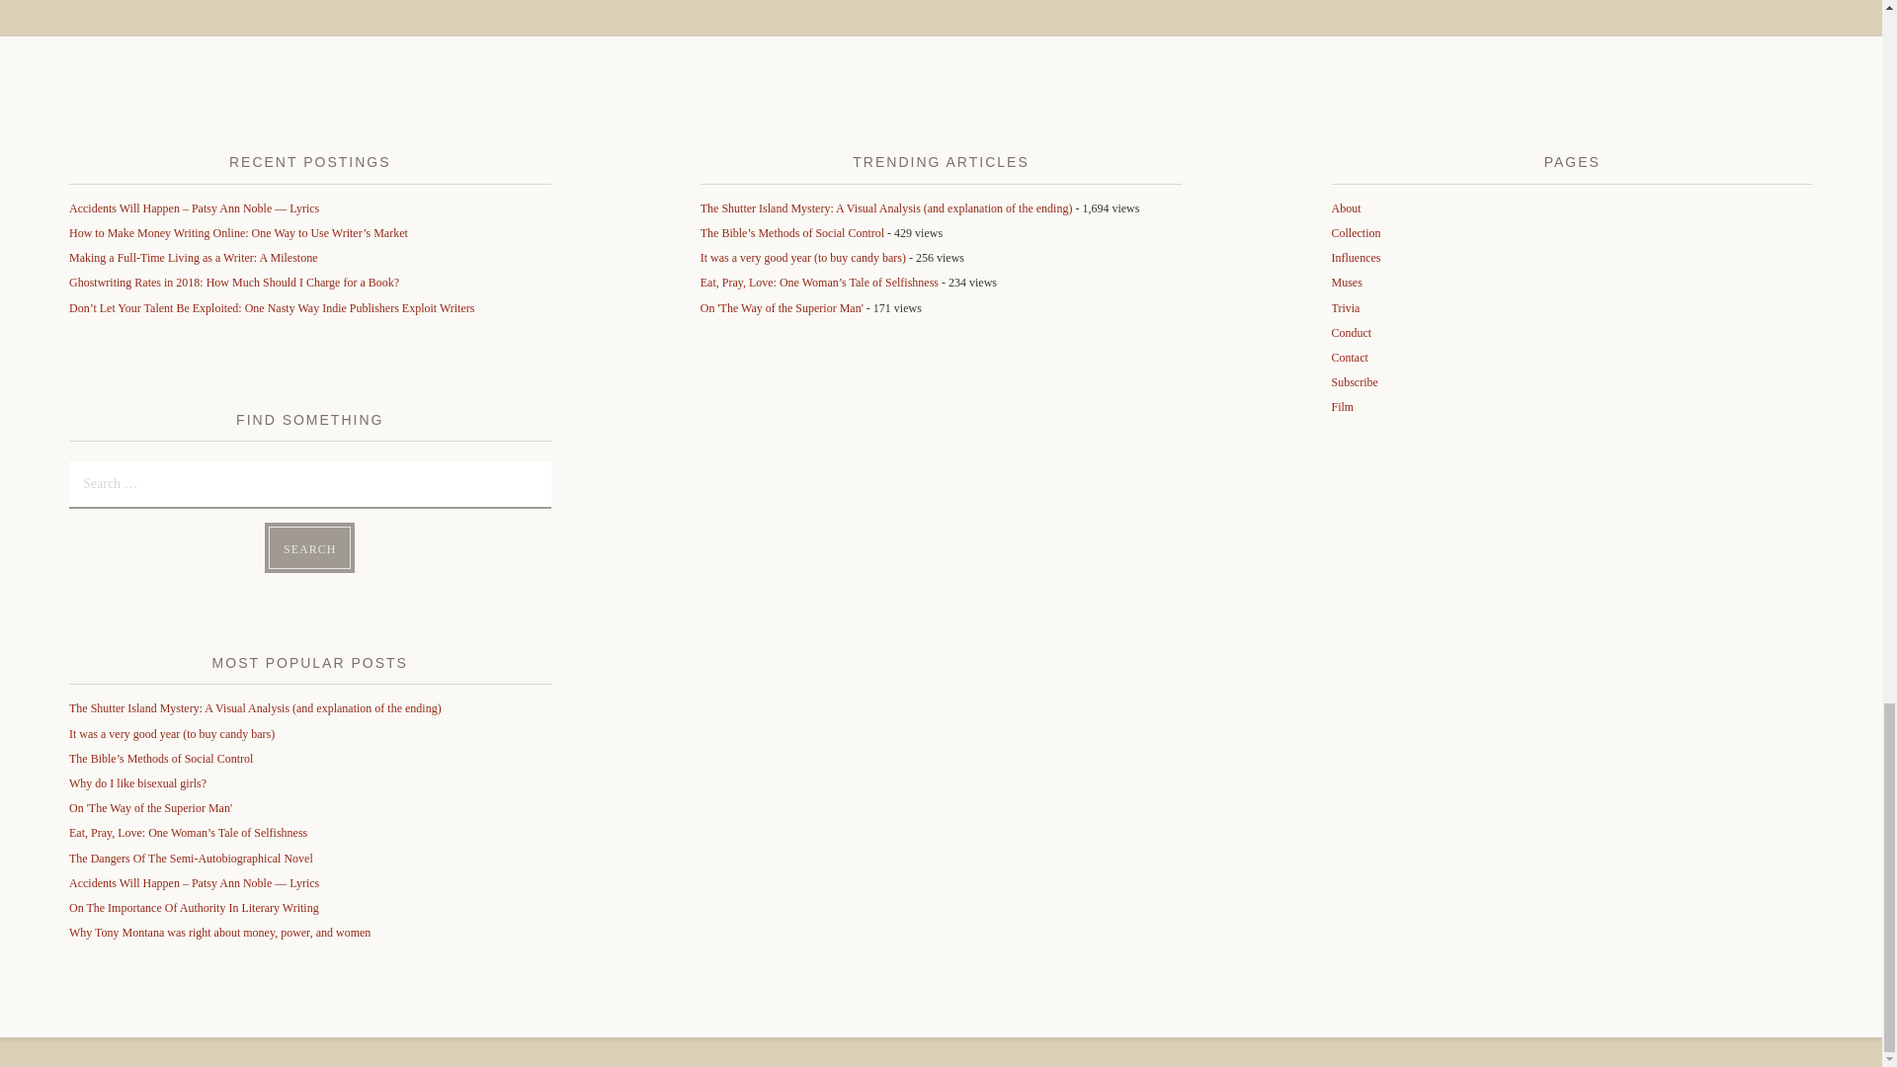 Image resolution: width=1897 pixels, height=1067 pixels. I want to click on On 'The Way of the Superior Man', so click(150, 808).